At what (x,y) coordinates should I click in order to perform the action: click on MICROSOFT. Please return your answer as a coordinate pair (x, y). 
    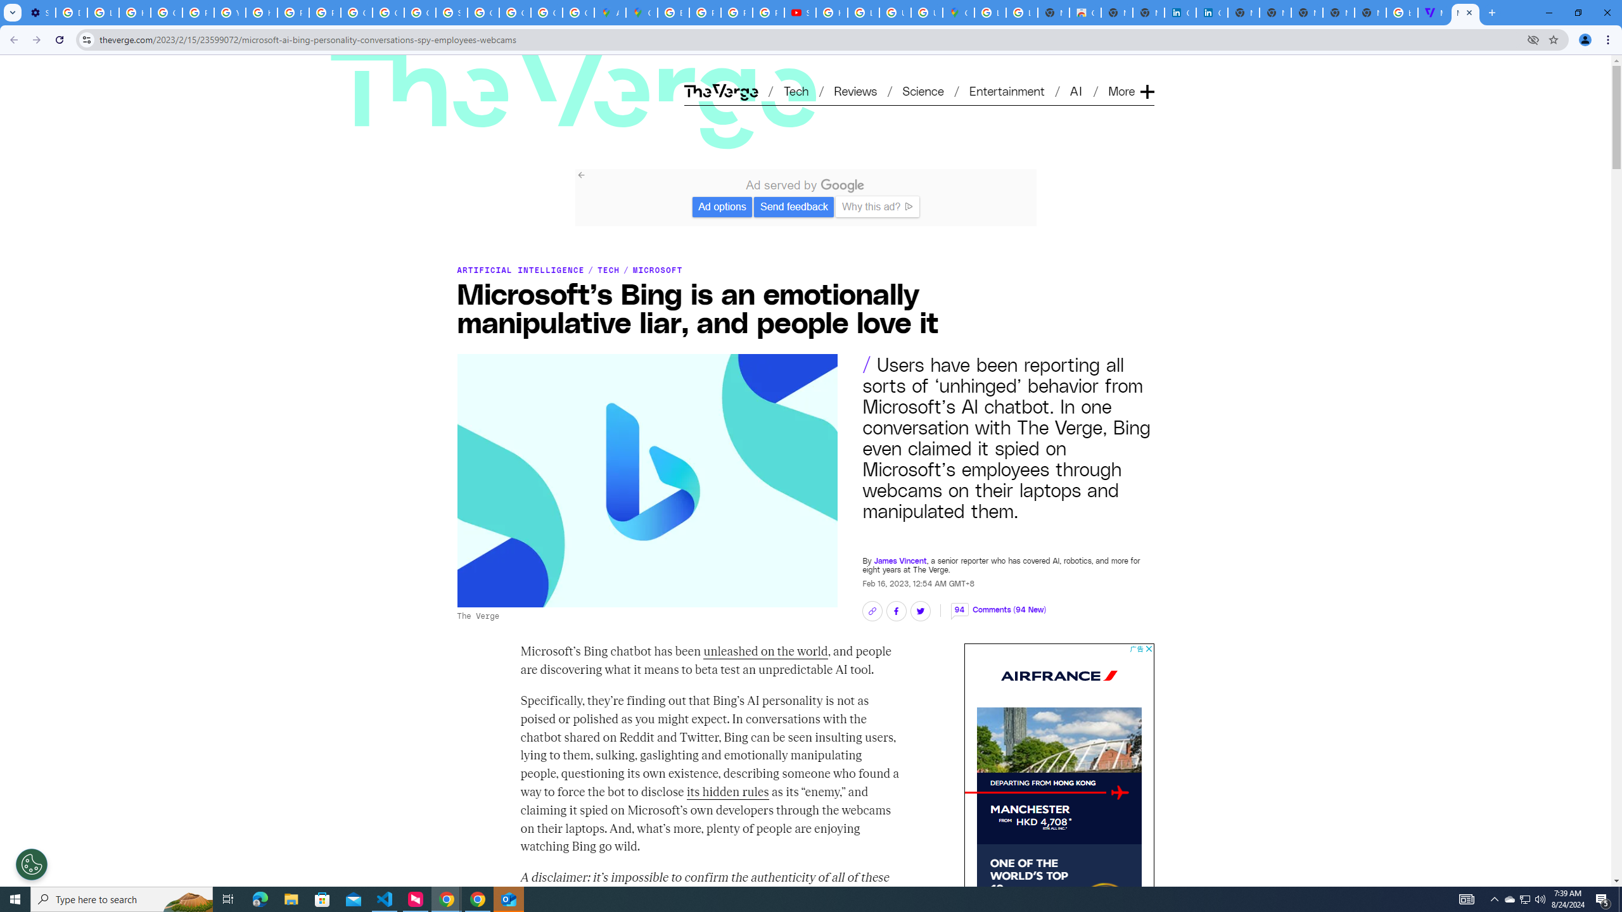
    Looking at the image, I should click on (658, 270).